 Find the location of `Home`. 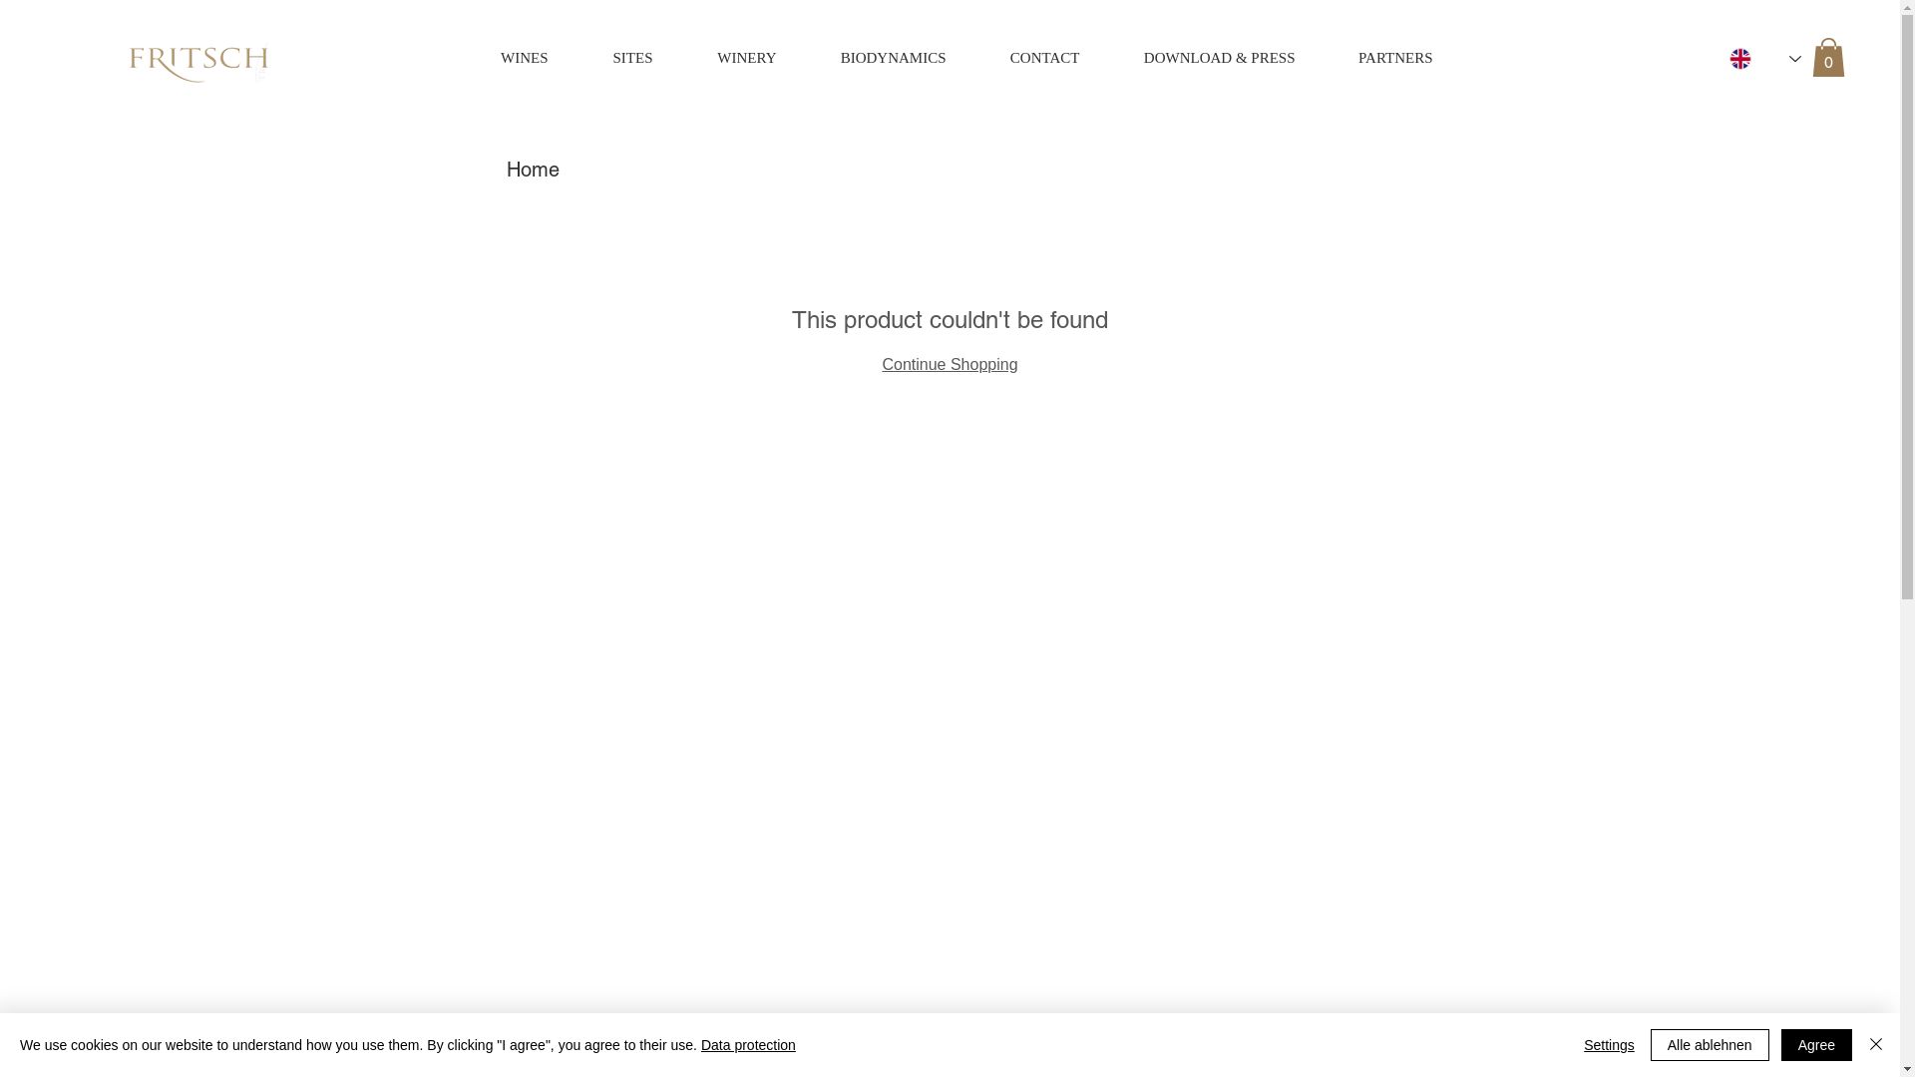

Home is located at coordinates (533, 170).